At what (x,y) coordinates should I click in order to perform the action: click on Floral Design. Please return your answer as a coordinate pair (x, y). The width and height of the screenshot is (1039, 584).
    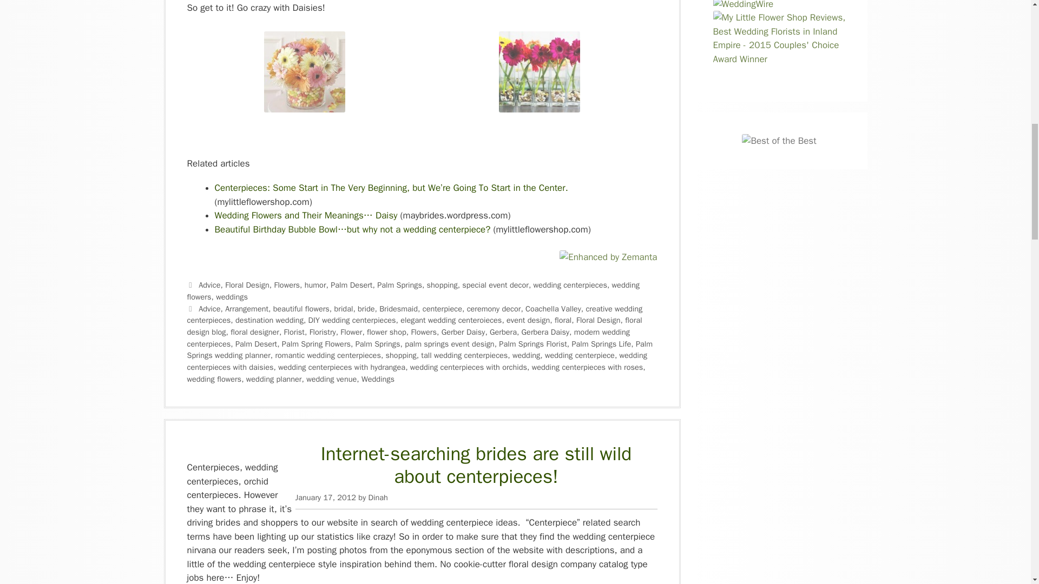
    Looking at the image, I should click on (247, 284).